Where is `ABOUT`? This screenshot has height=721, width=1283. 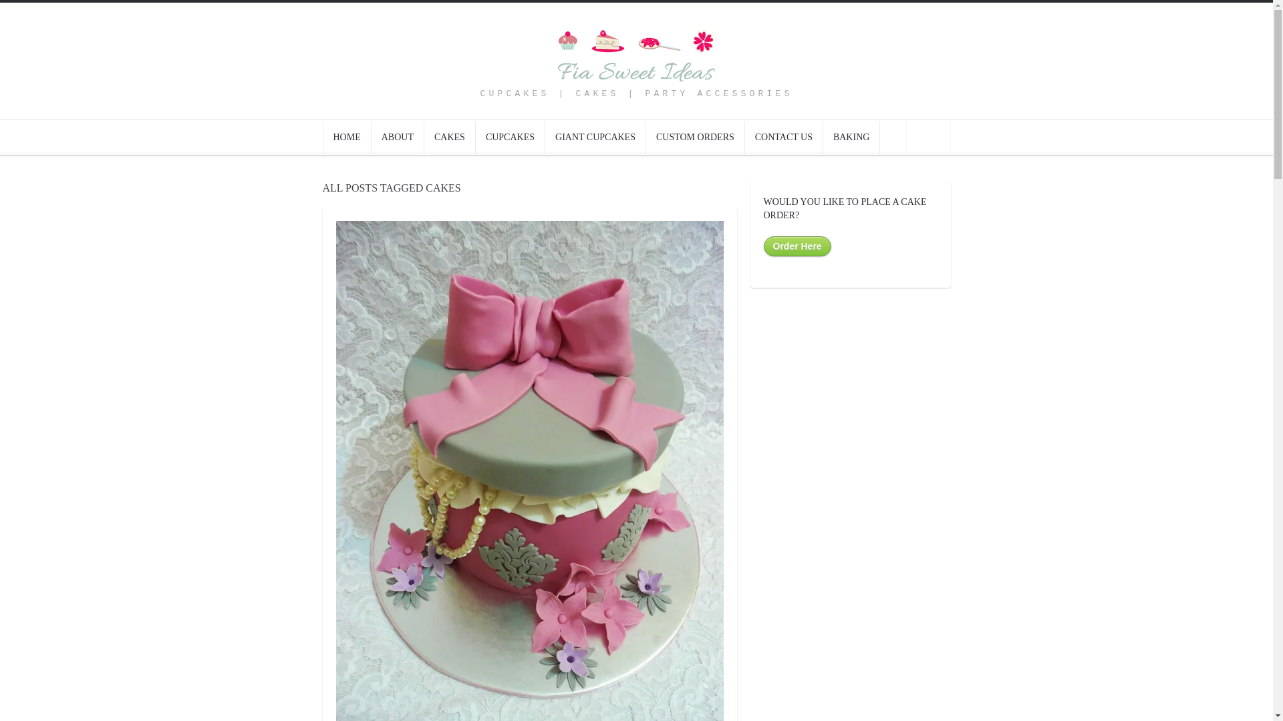 ABOUT is located at coordinates (398, 138).